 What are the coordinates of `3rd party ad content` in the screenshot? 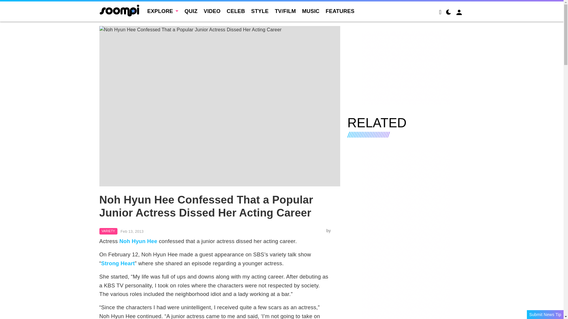 It's located at (406, 67).